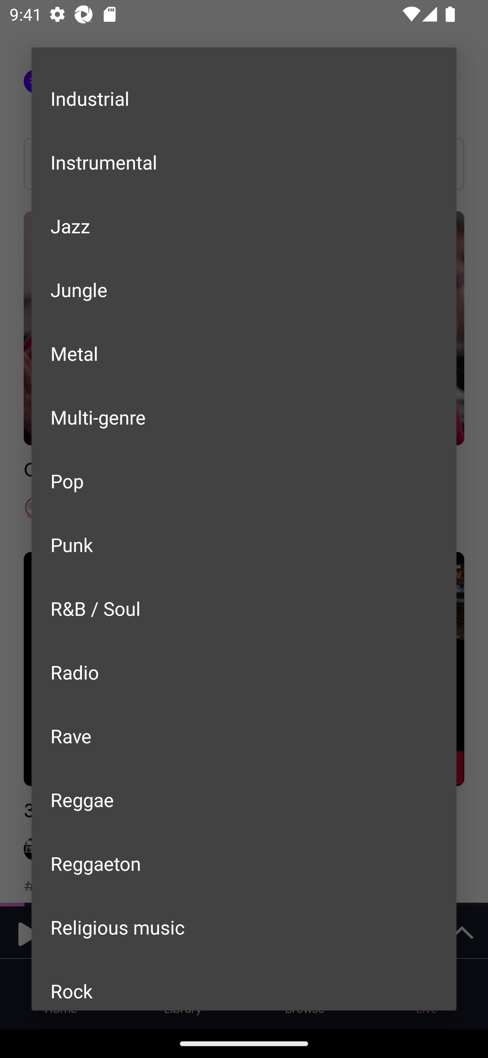  What do you see at coordinates (244, 984) in the screenshot?
I see `Rock` at bounding box center [244, 984].